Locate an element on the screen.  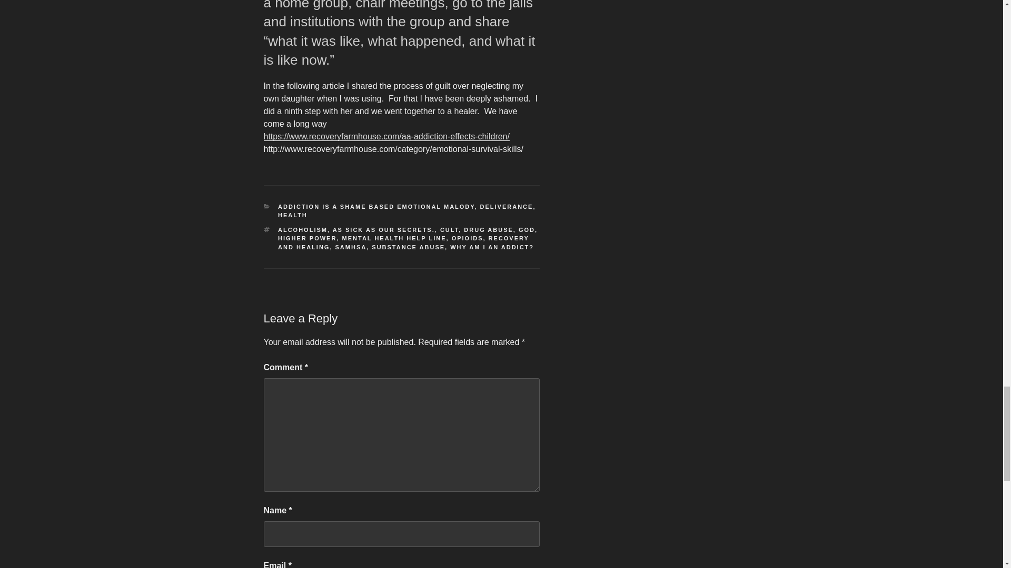
AS SICK AS OUR SECRETS. is located at coordinates (383, 229).